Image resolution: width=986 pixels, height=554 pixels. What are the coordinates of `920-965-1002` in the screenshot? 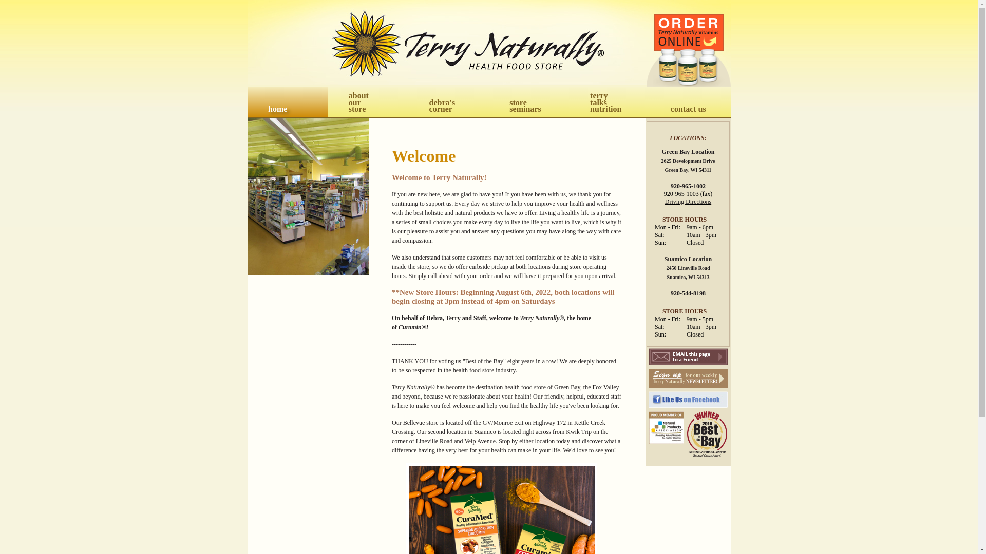 It's located at (369, 102).